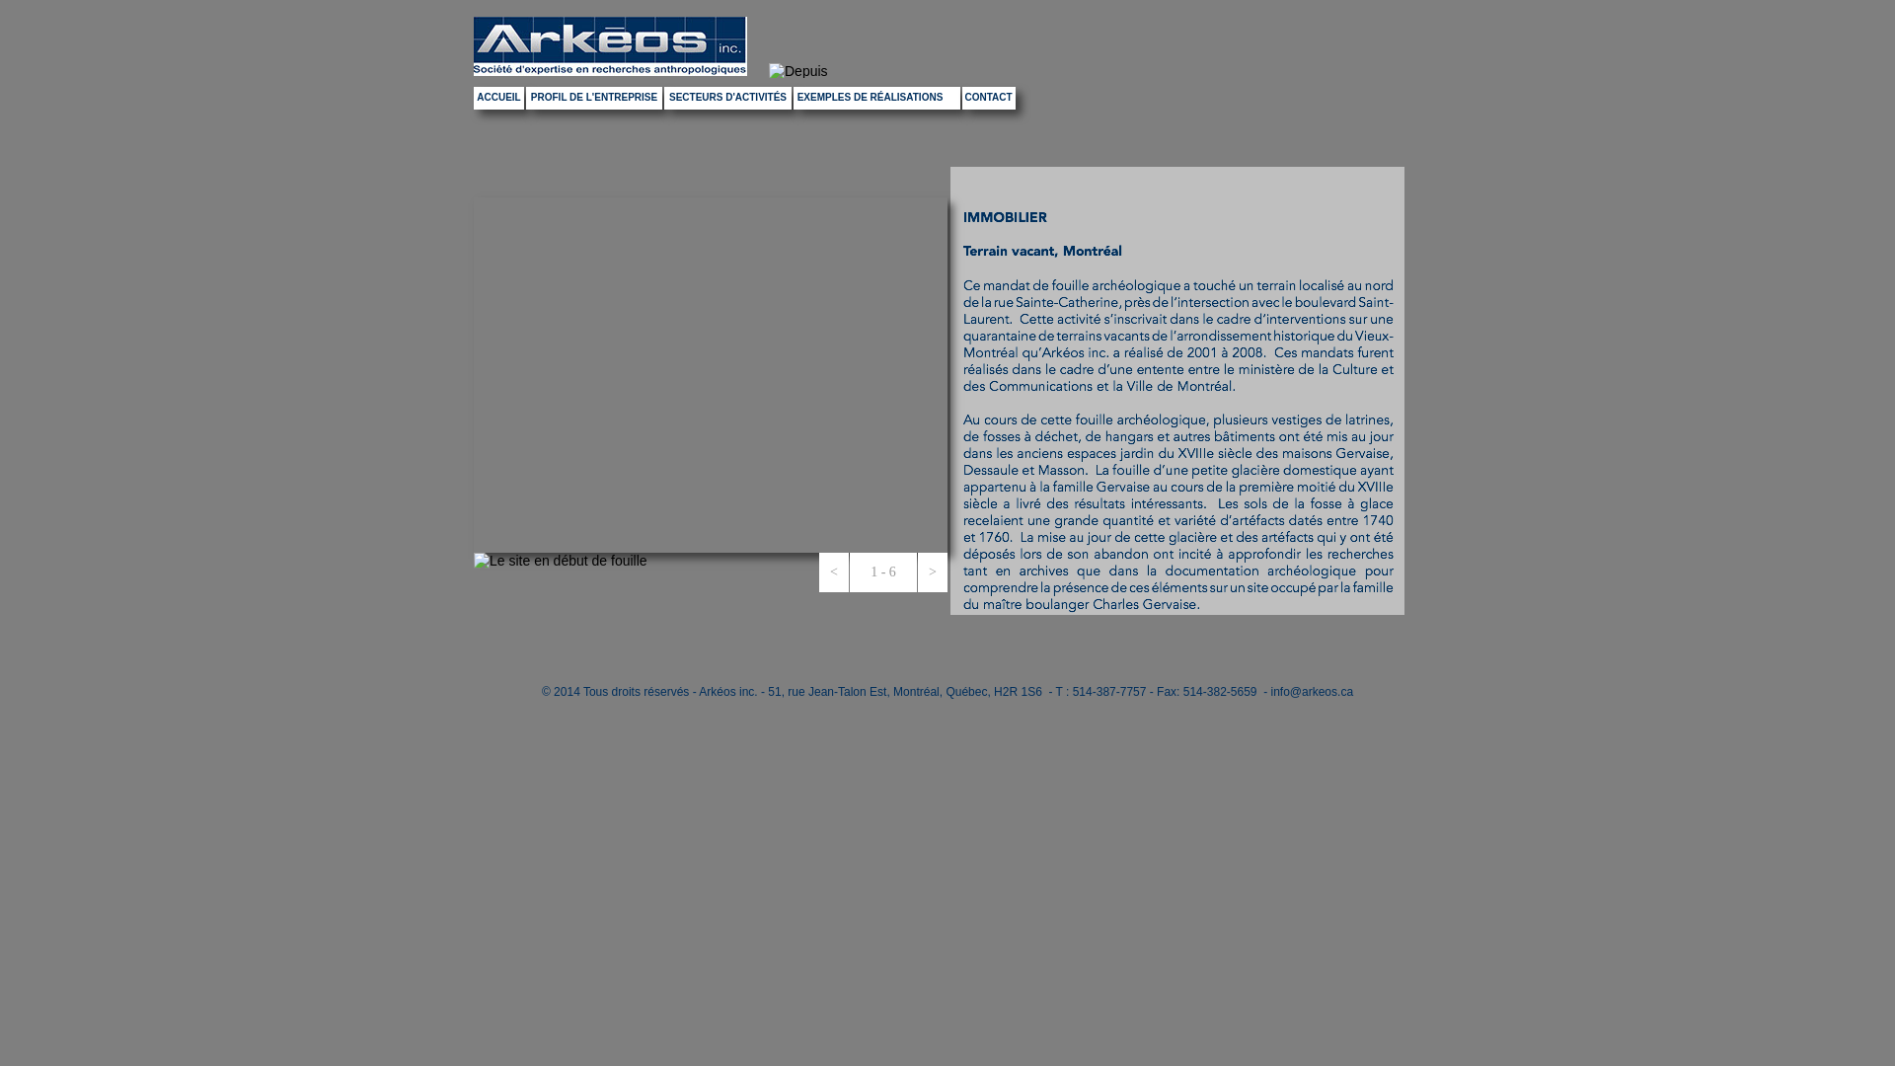  I want to click on CONTACT, so click(989, 99).